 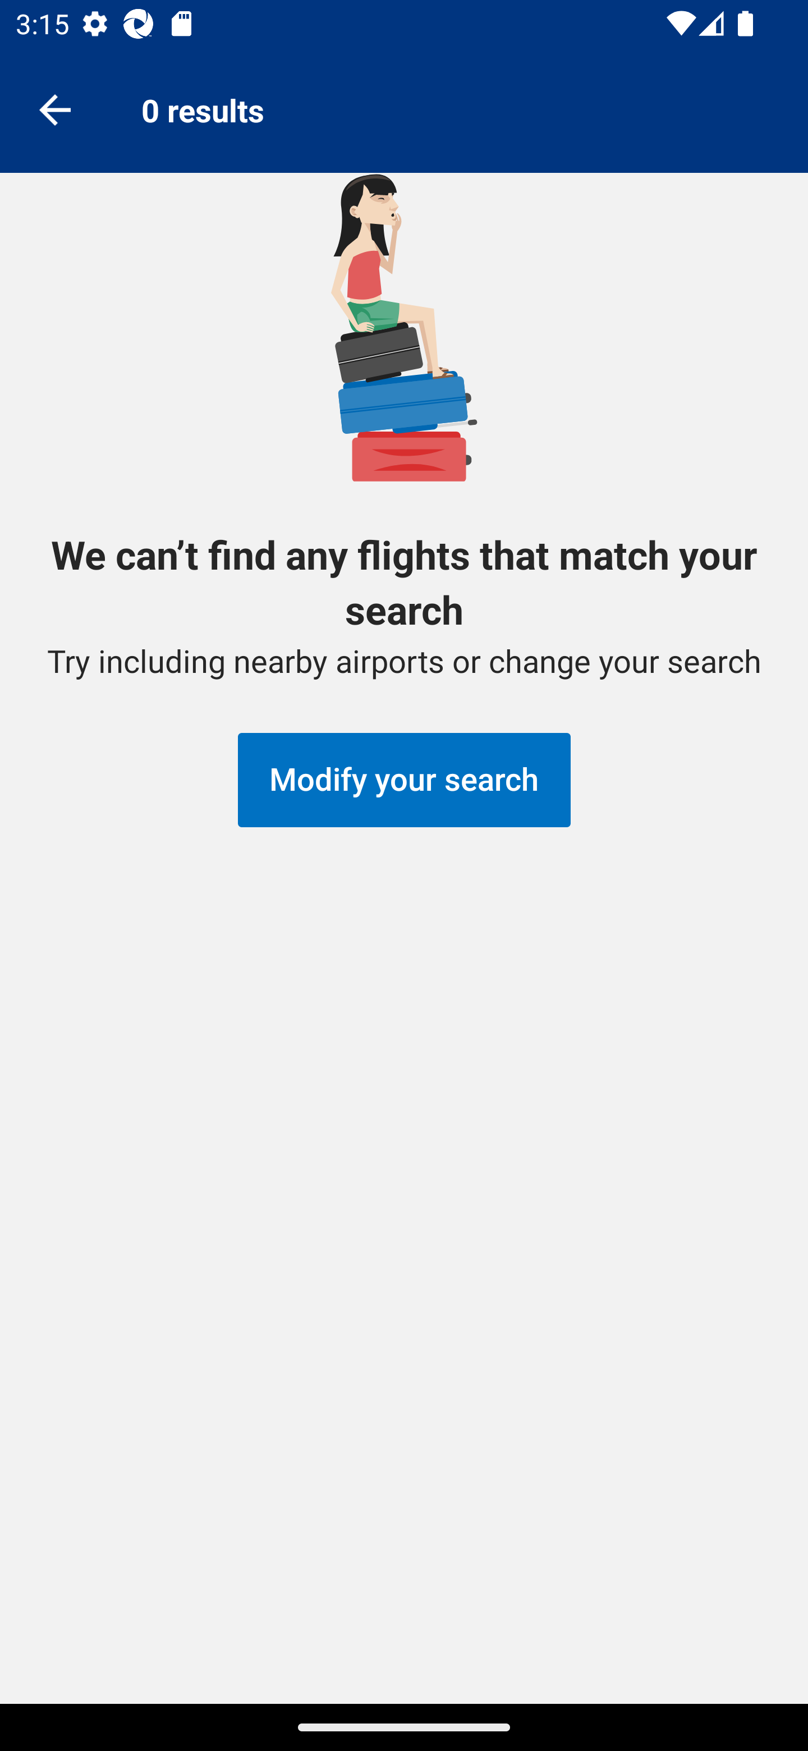 I want to click on Modify your search, so click(x=404, y=780).